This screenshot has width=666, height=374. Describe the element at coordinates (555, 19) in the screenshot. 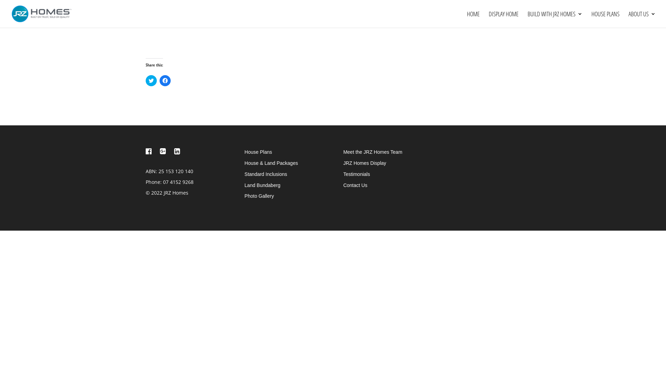

I see `BUILD WITH JRZ HOMES` at that location.